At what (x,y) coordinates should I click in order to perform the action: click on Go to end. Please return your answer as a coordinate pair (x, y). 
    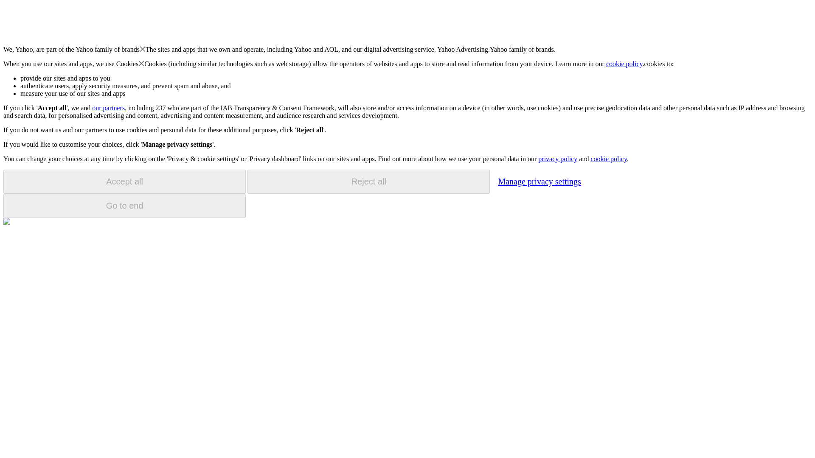
    Looking at the image, I should click on (124, 206).